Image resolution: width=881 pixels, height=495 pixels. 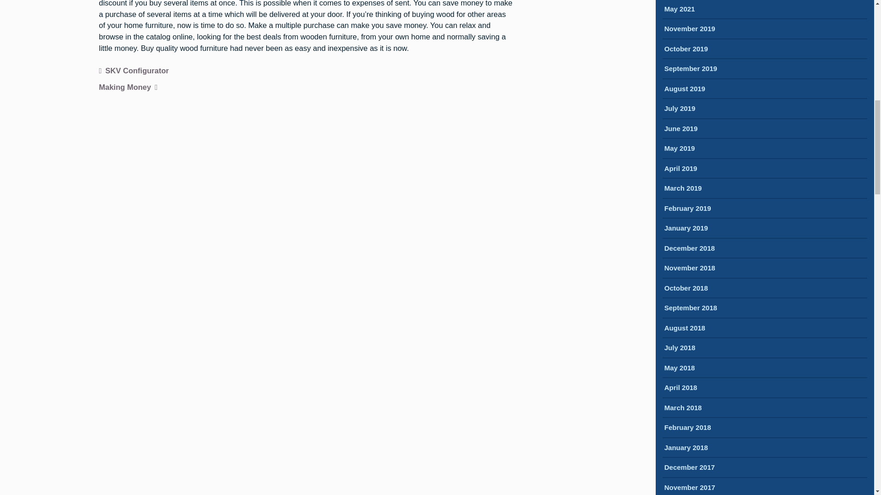 I want to click on April 2019, so click(x=681, y=169).